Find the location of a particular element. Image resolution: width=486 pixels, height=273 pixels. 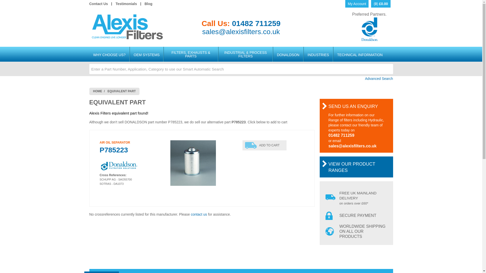

01482 711259 is located at coordinates (256, 23).